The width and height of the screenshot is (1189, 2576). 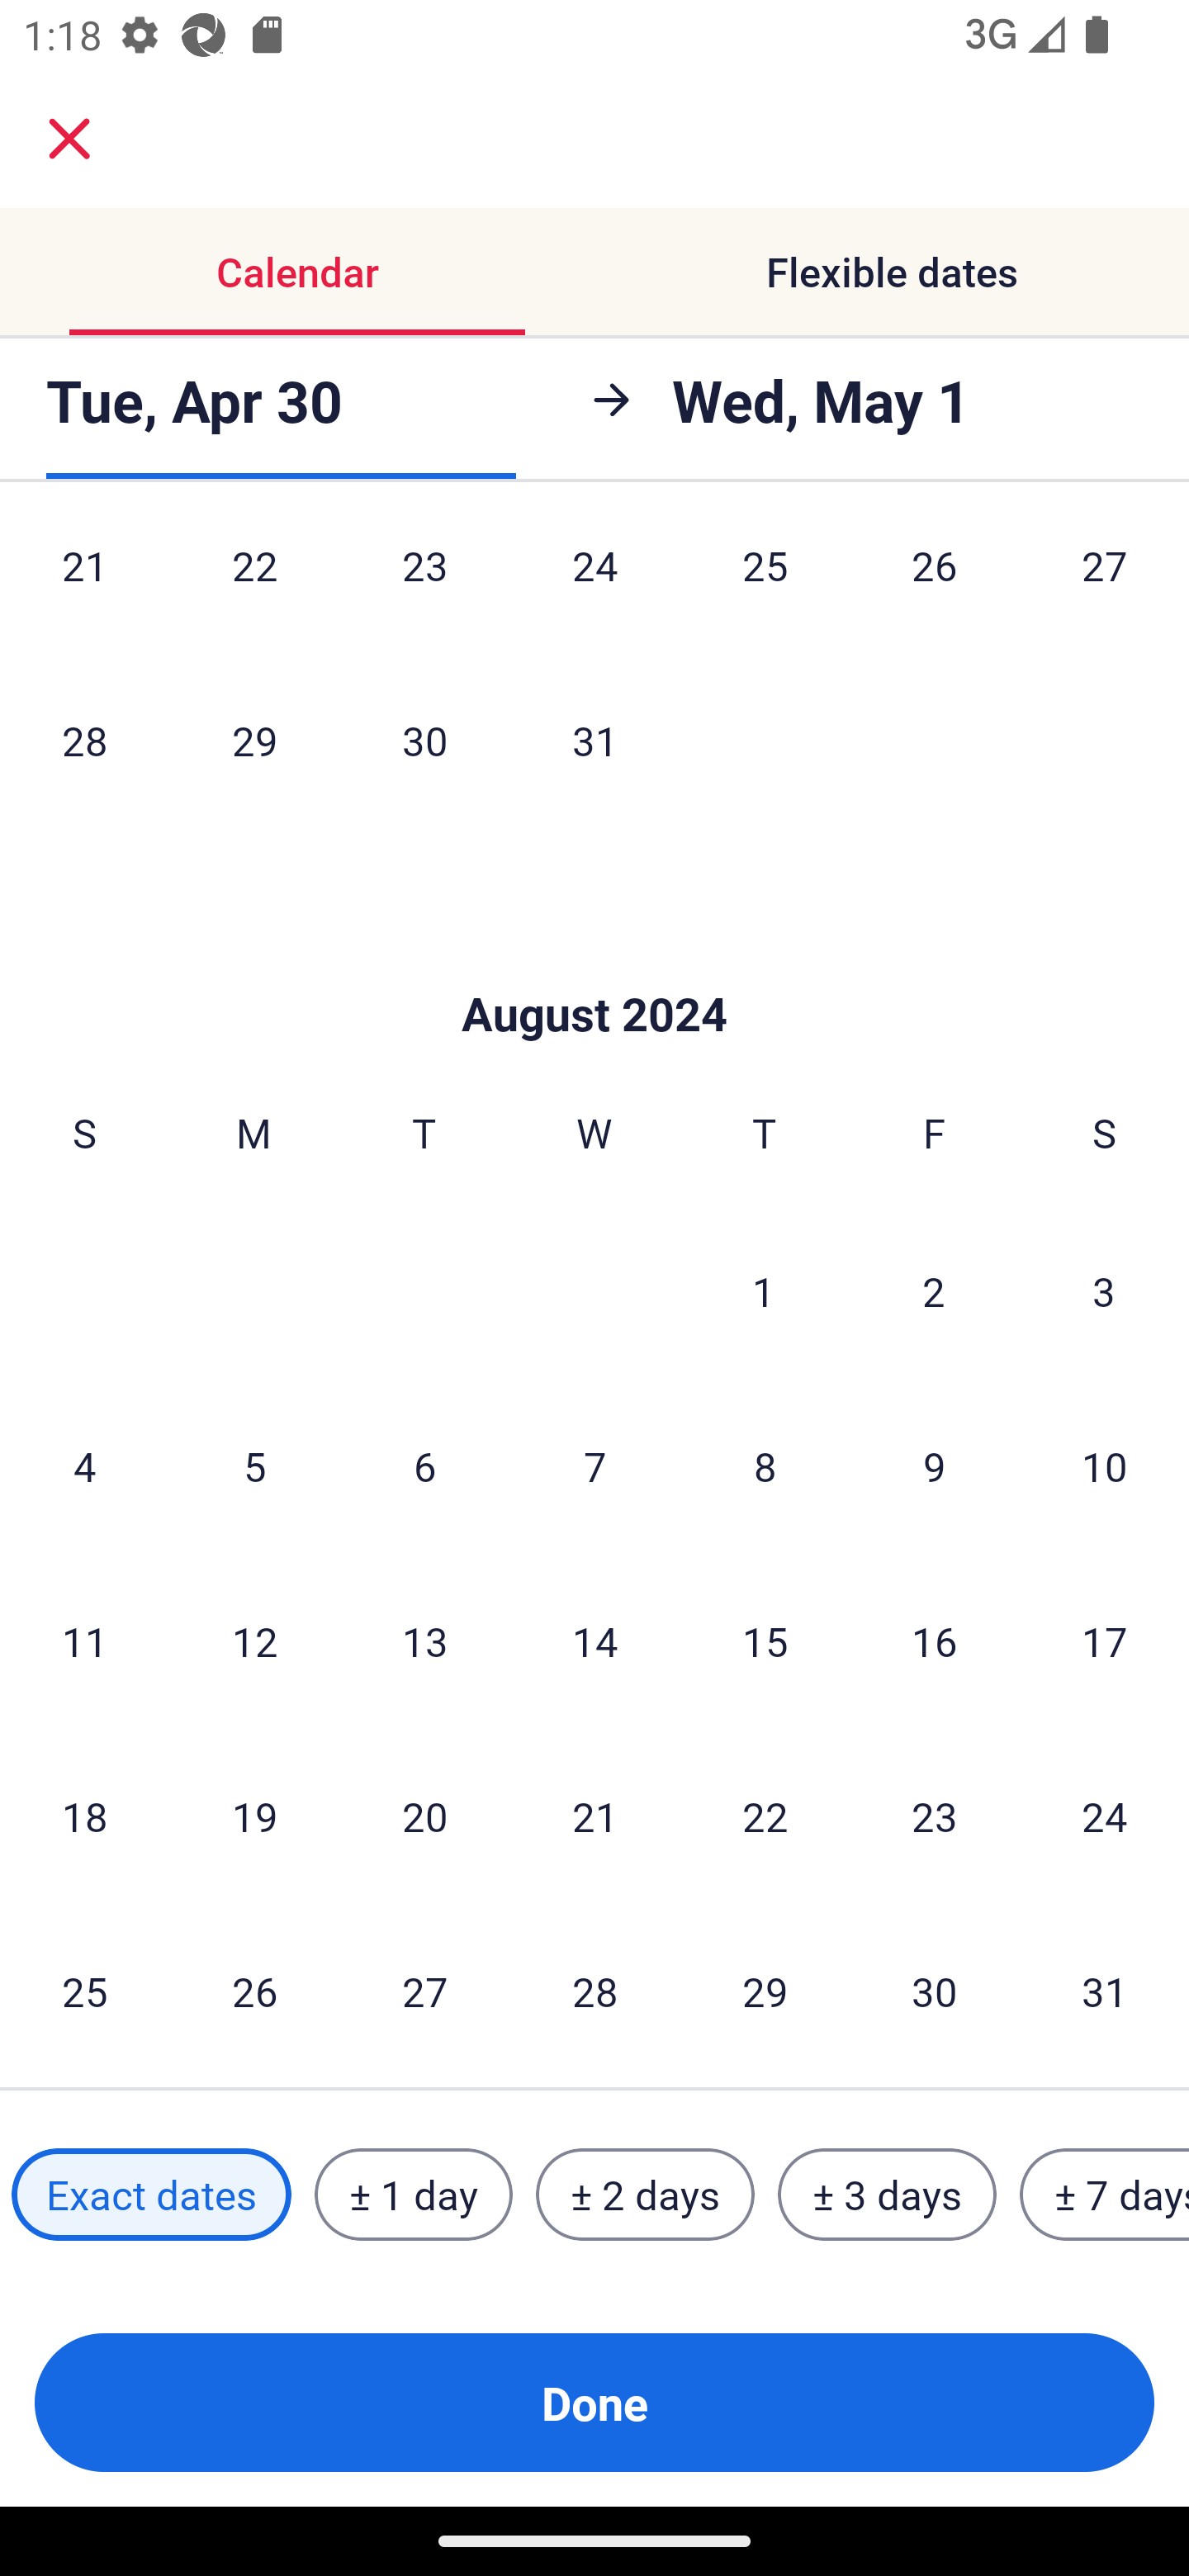 What do you see at coordinates (892, 271) in the screenshot?
I see `Flexible dates` at bounding box center [892, 271].